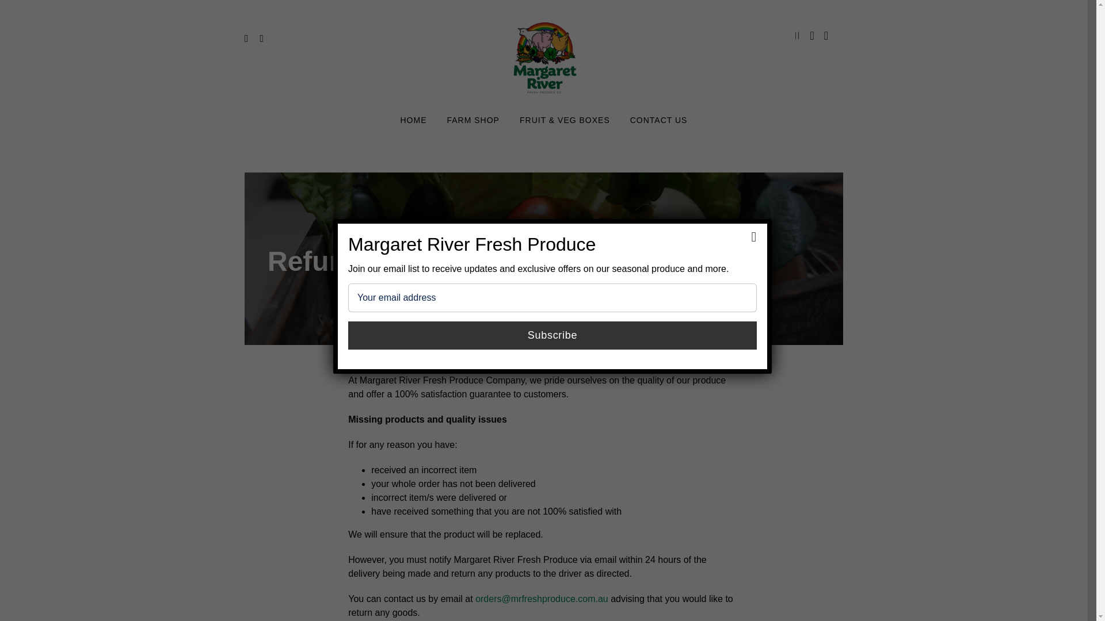 The image size is (1105, 621). I want to click on CONTACT US, so click(658, 121).